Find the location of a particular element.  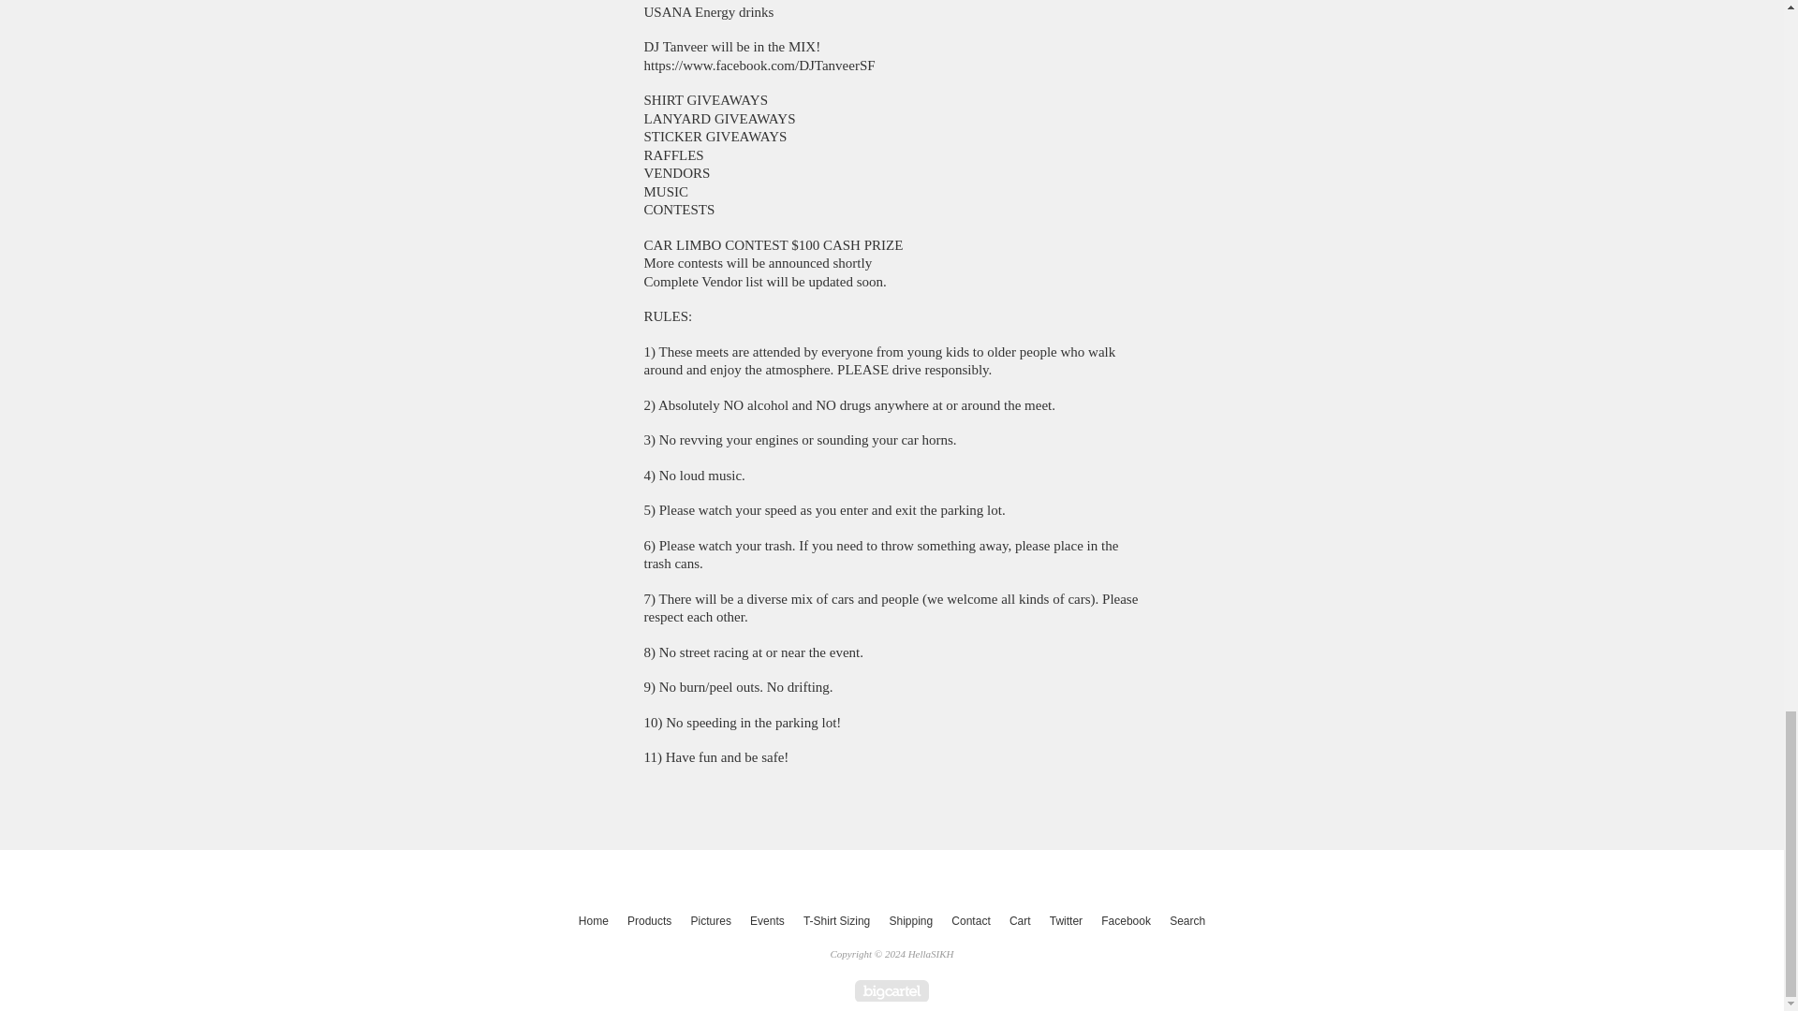

Shipping is located at coordinates (910, 921).